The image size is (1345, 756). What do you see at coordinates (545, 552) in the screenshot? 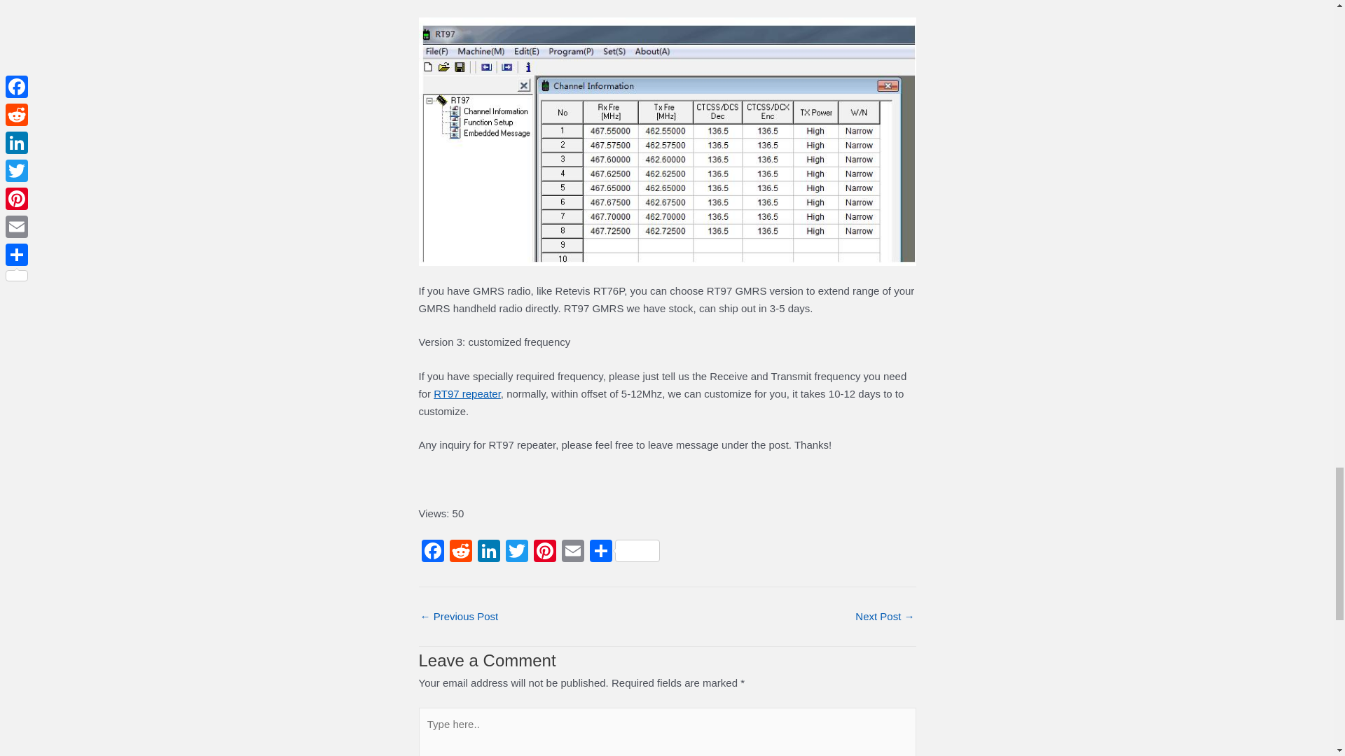
I see `Pinterest` at bounding box center [545, 552].